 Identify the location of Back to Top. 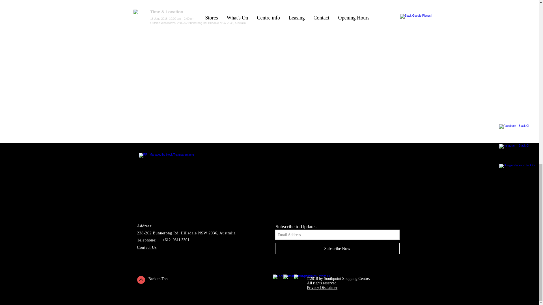
(158, 278).